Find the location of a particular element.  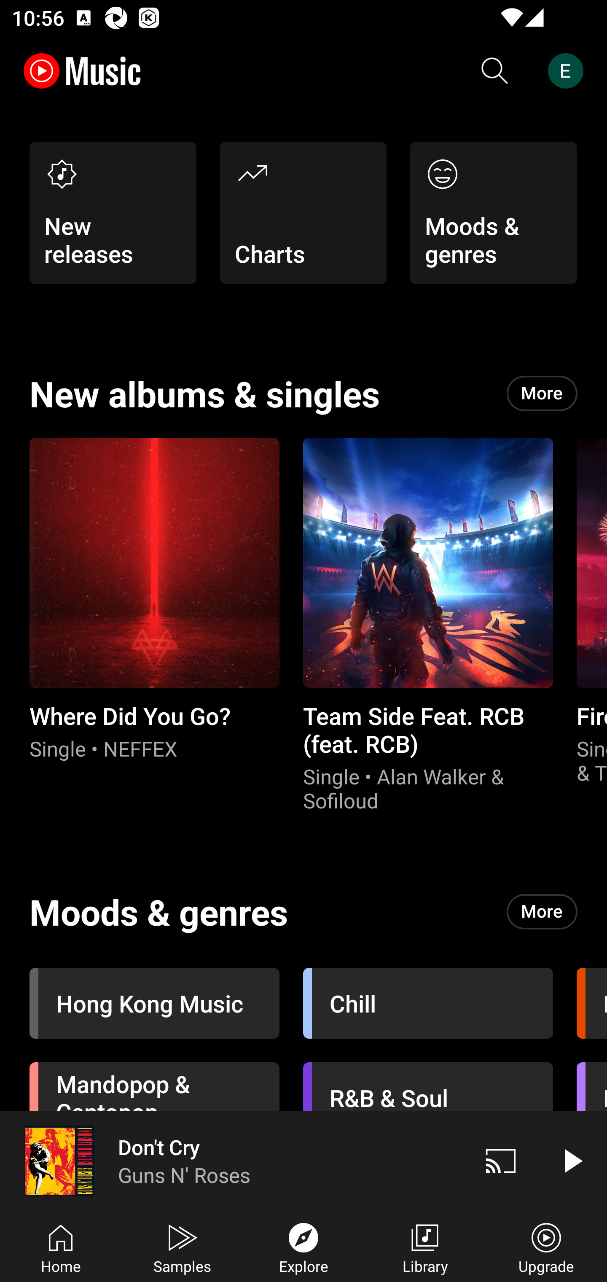

Samples is located at coordinates (182, 1247).